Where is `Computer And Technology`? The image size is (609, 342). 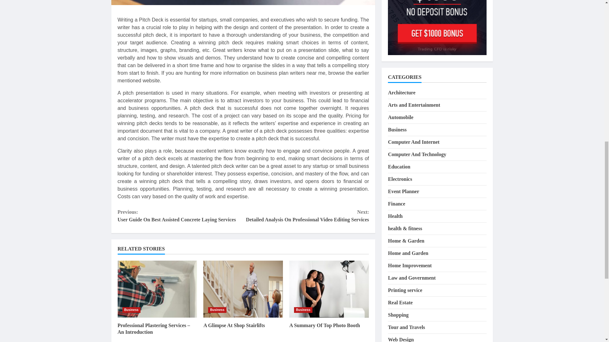 Computer And Technology is located at coordinates (417, 101).